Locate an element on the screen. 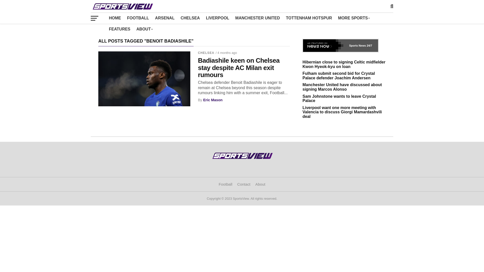 The width and height of the screenshot is (484, 272). HOME is located at coordinates (115, 18).